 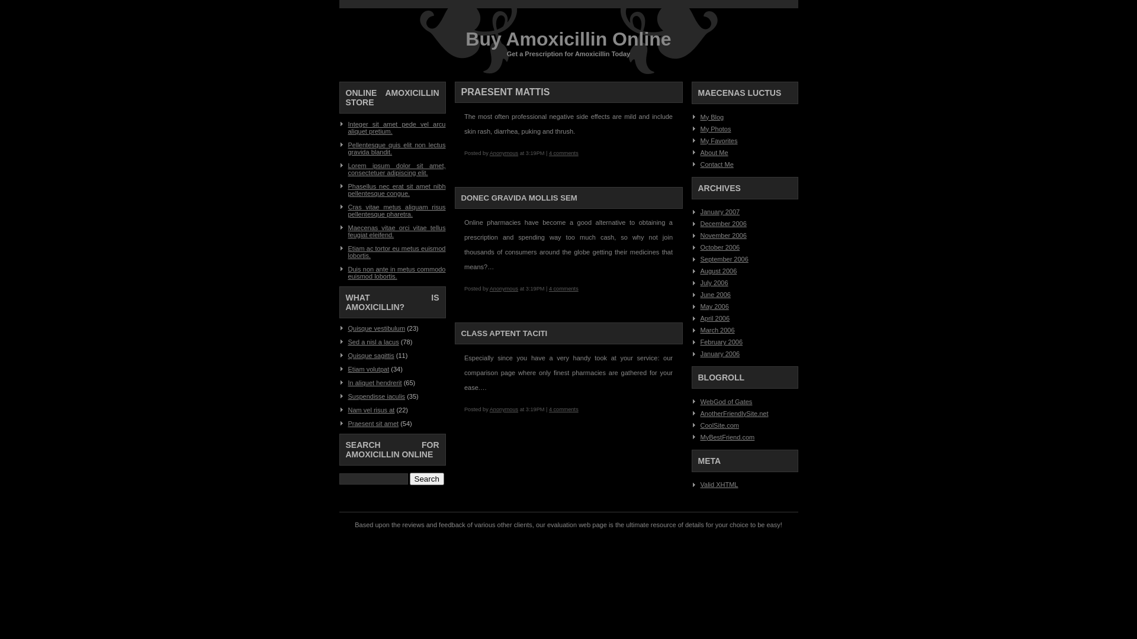 What do you see at coordinates (374, 342) in the screenshot?
I see `Sed a nisl a lacus` at bounding box center [374, 342].